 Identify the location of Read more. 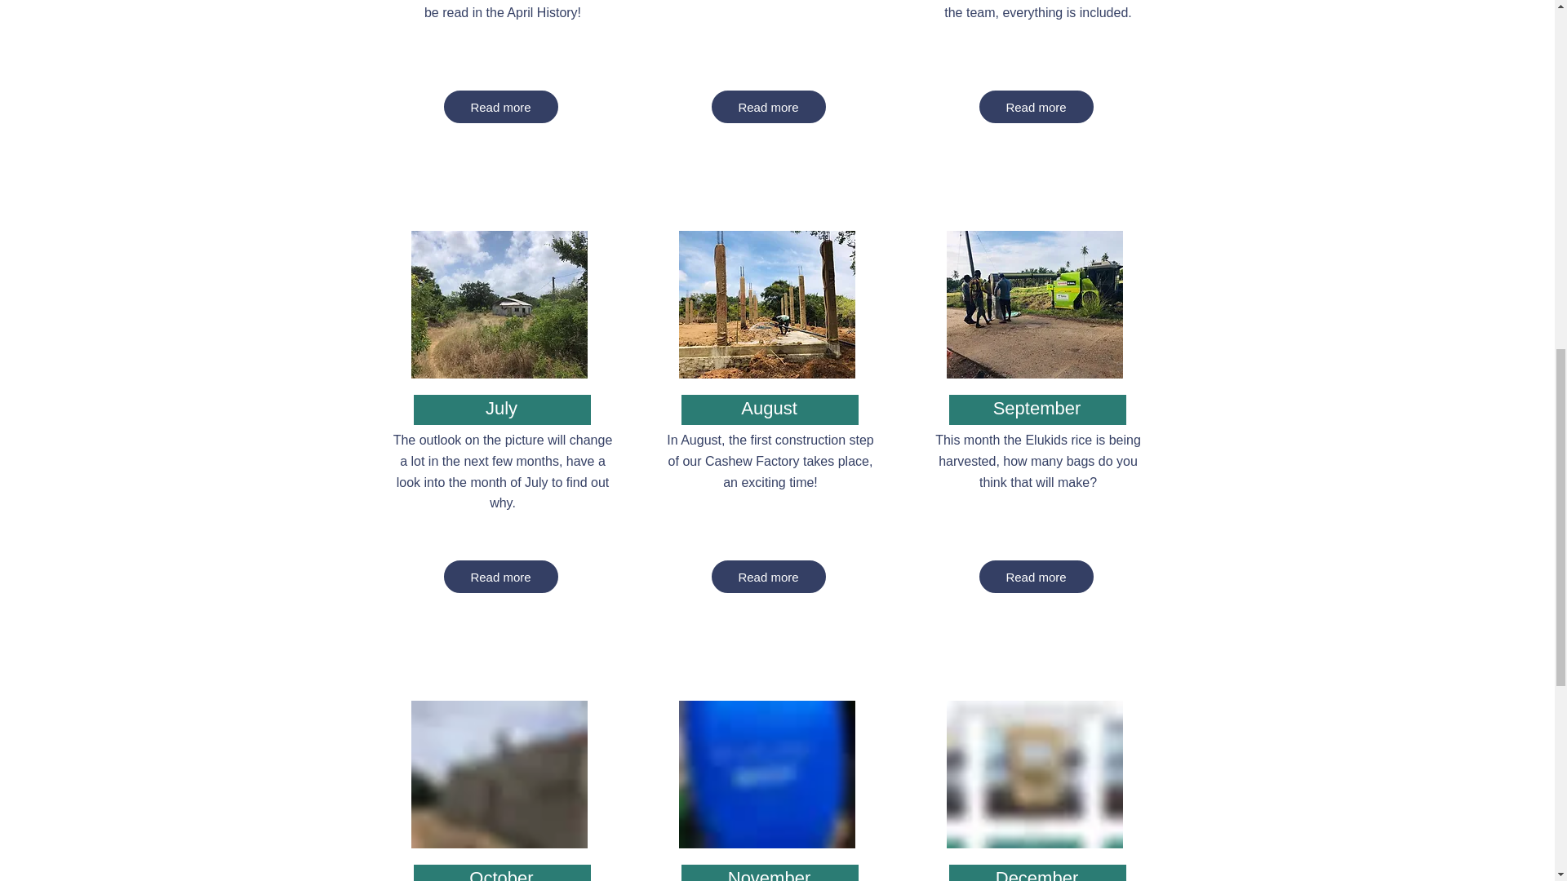
(1037, 576).